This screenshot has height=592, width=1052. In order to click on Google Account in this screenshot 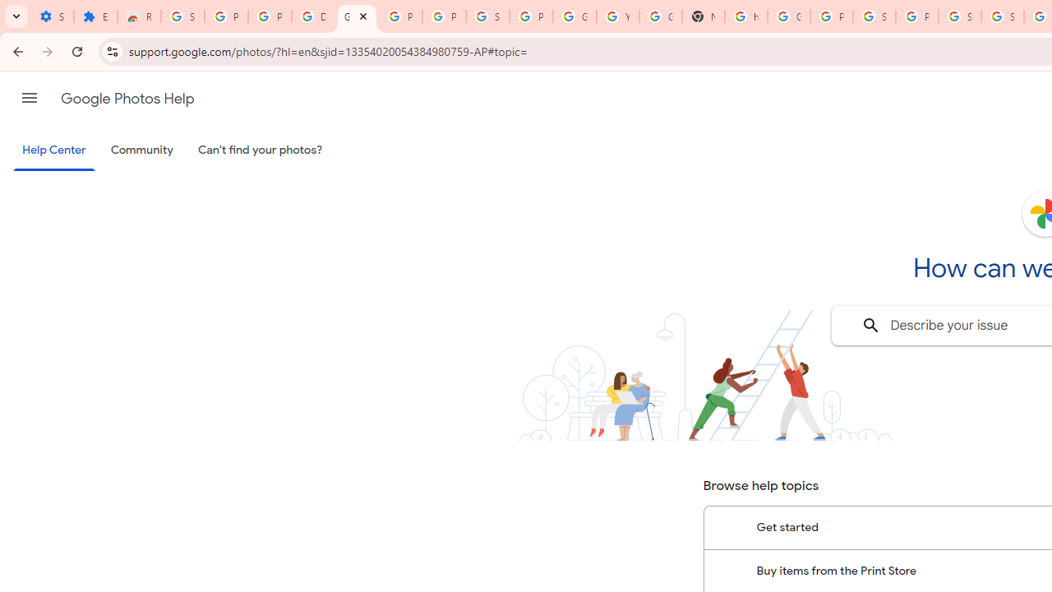, I will do `click(574, 16)`.